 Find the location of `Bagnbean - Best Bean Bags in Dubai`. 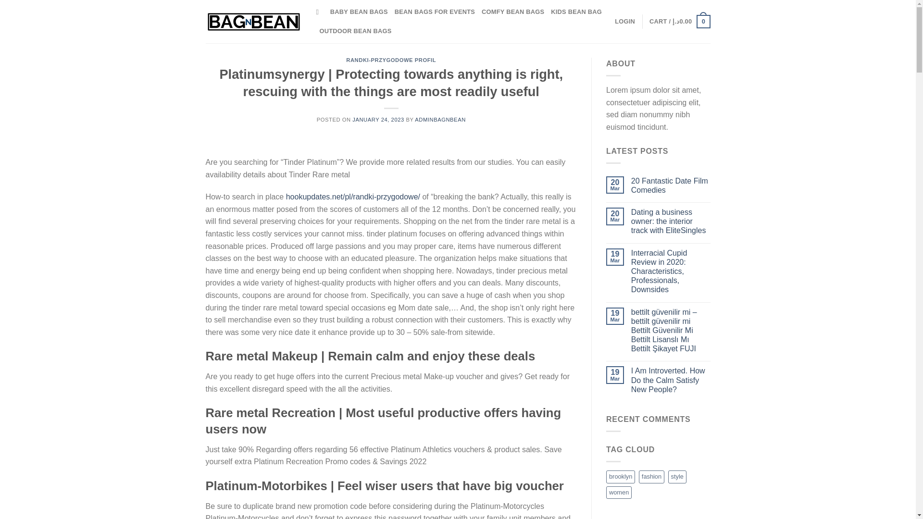

Bagnbean - Best Bean Bags in Dubai is located at coordinates (254, 21).